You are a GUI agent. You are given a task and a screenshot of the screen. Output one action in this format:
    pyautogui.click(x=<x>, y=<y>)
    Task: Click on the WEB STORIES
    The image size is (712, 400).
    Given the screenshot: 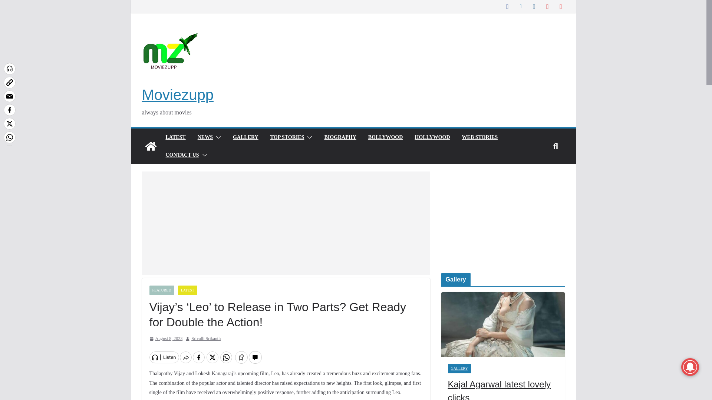 What is the action you would take?
    pyautogui.click(x=480, y=137)
    